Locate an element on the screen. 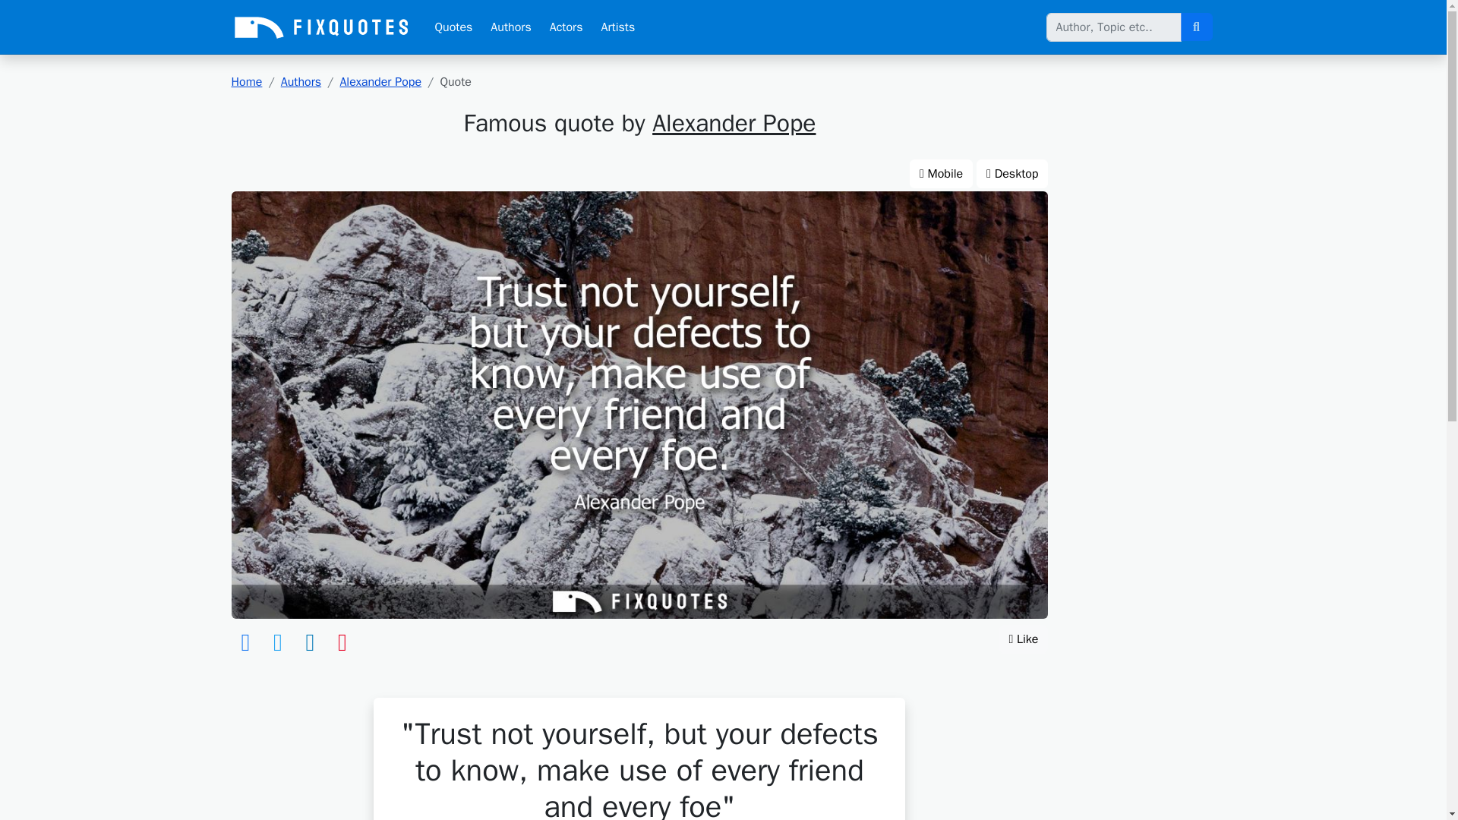 This screenshot has width=1458, height=820. Vote on the best quotes is located at coordinates (1024, 639).